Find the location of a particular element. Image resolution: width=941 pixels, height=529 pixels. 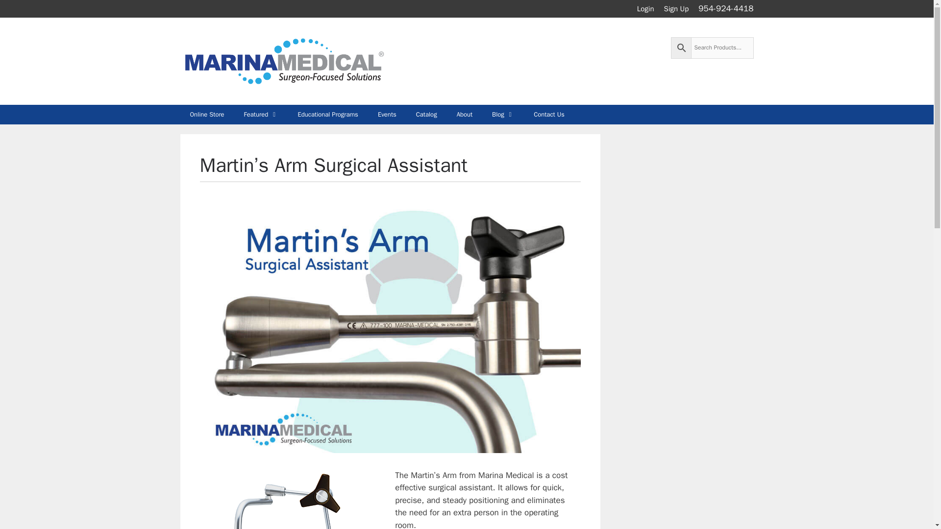

Contact Us is located at coordinates (549, 114).